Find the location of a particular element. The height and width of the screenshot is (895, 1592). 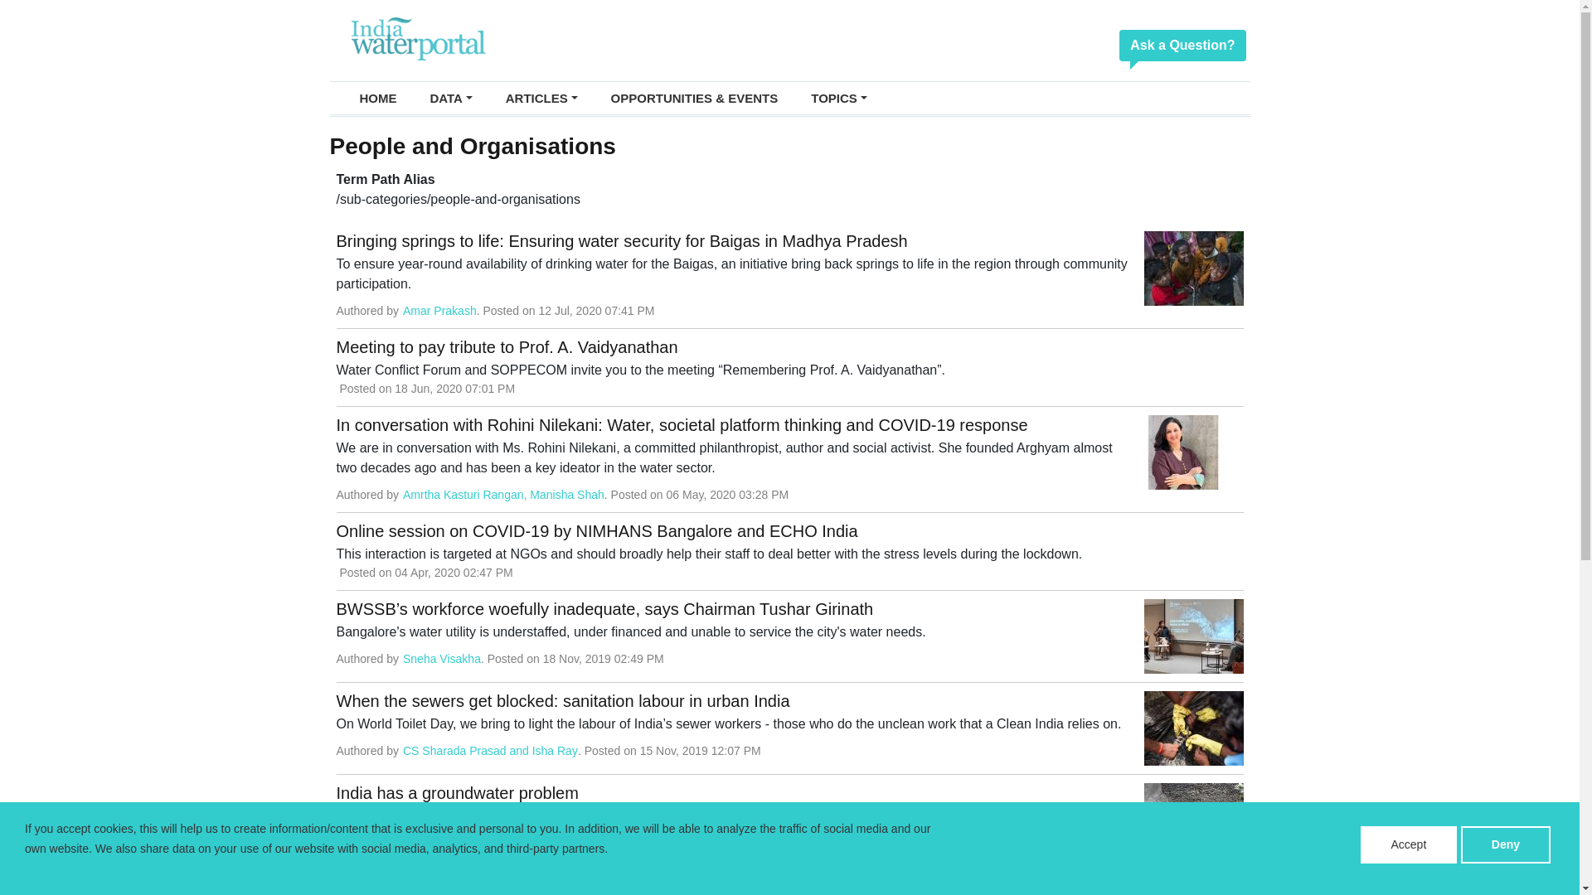

DATA is located at coordinates (450, 98).